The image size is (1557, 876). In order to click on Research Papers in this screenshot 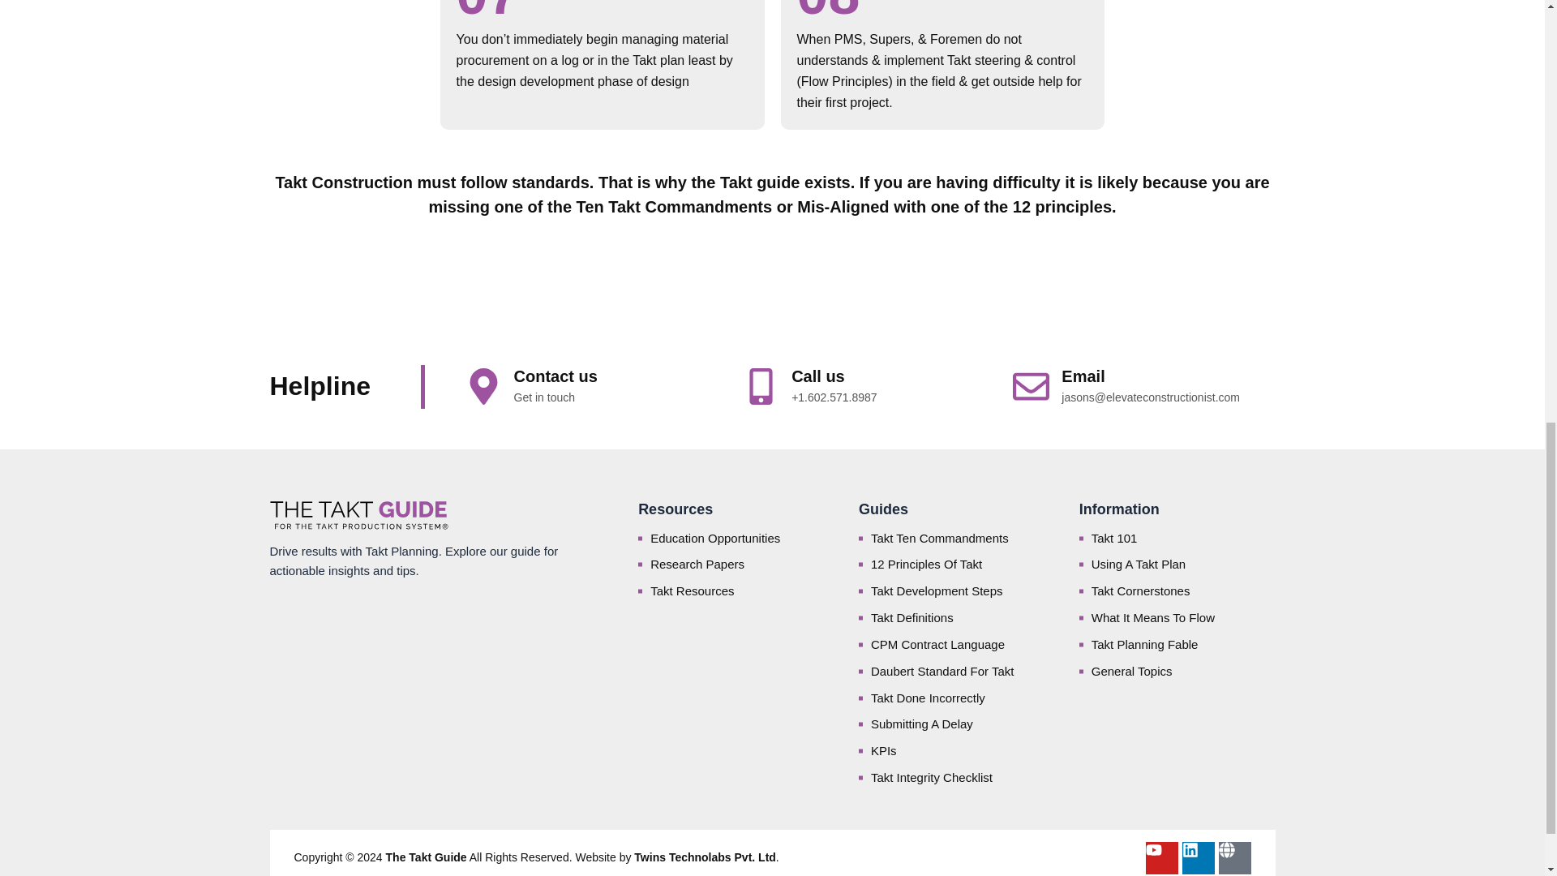, I will do `click(736, 564)`.